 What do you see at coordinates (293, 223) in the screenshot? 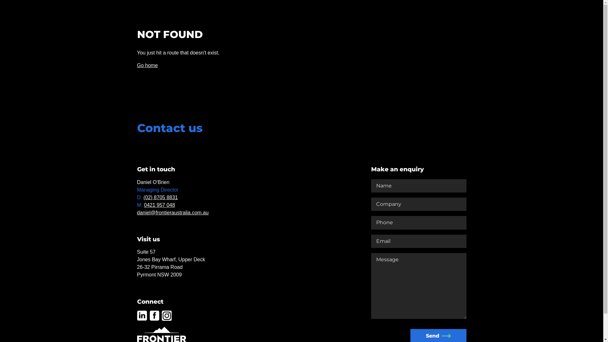
I see `Google Map` at bounding box center [293, 223].